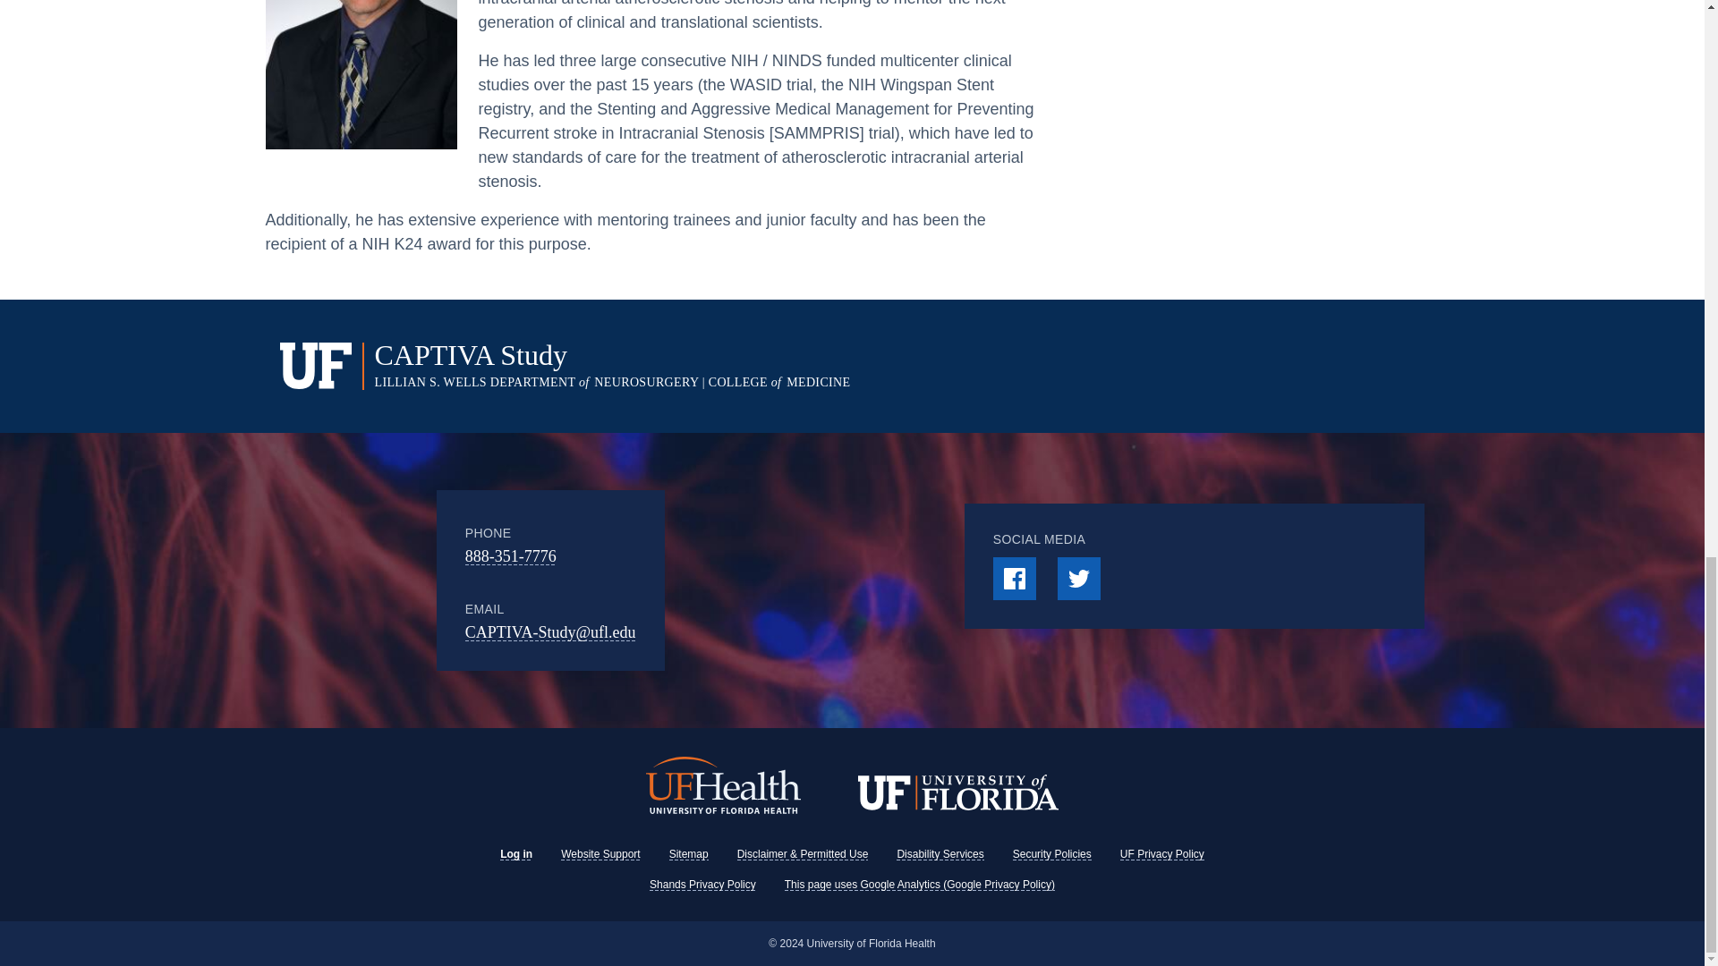 Image resolution: width=1718 pixels, height=966 pixels. What do you see at coordinates (511, 556) in the screenshot?
I see `888-351-7776` at bounding box center [511, 556].